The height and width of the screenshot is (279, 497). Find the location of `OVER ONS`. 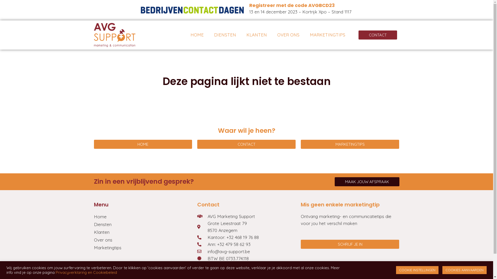

OVER ONS is located at coordinates (288, 35).